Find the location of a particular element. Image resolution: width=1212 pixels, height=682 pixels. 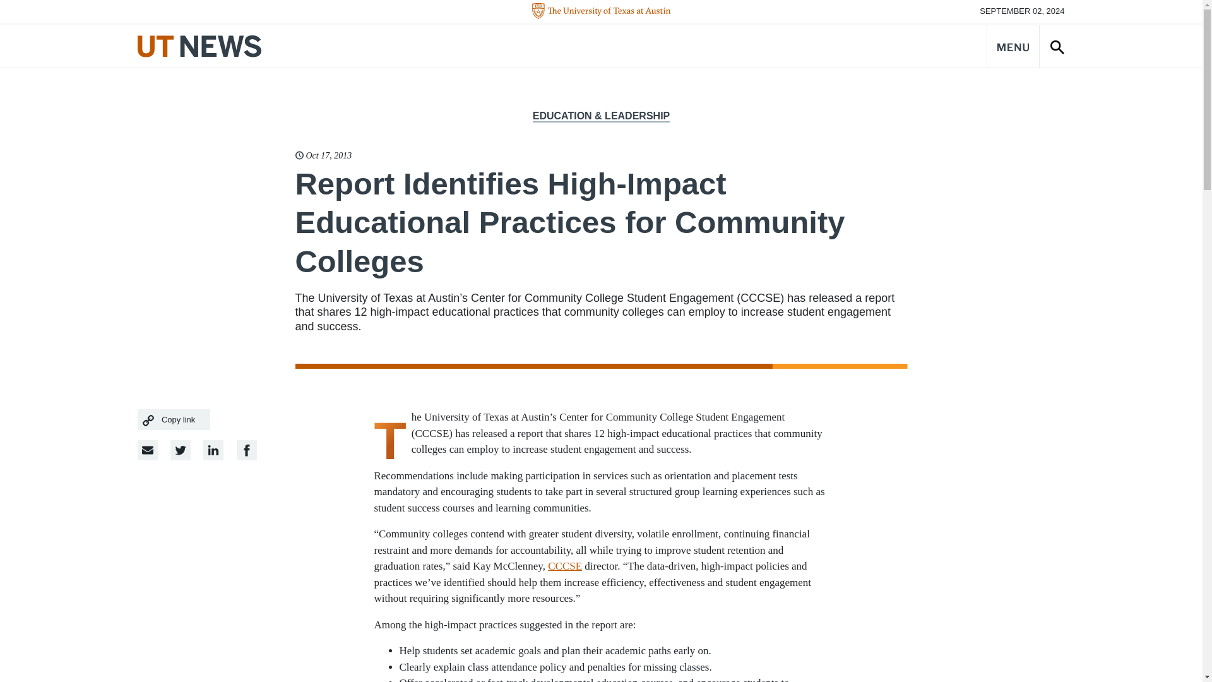

Navigation is located at coordinates (1013, 45).